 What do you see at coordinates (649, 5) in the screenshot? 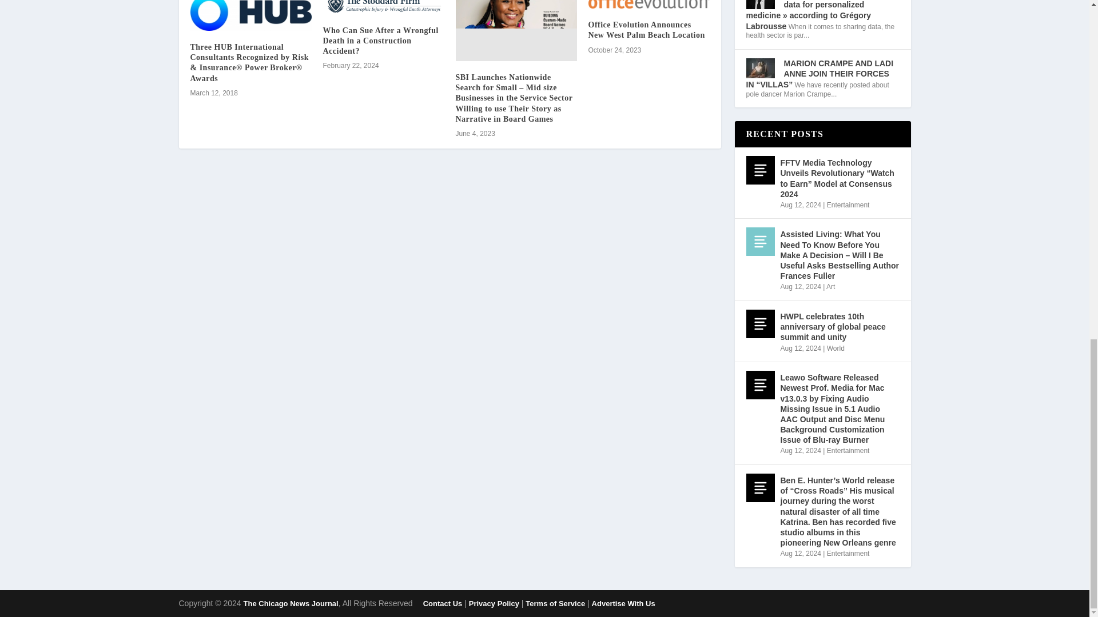
I see `Office Evolution Announces New West Palm Beach Location` at bounding box center [649, 5].